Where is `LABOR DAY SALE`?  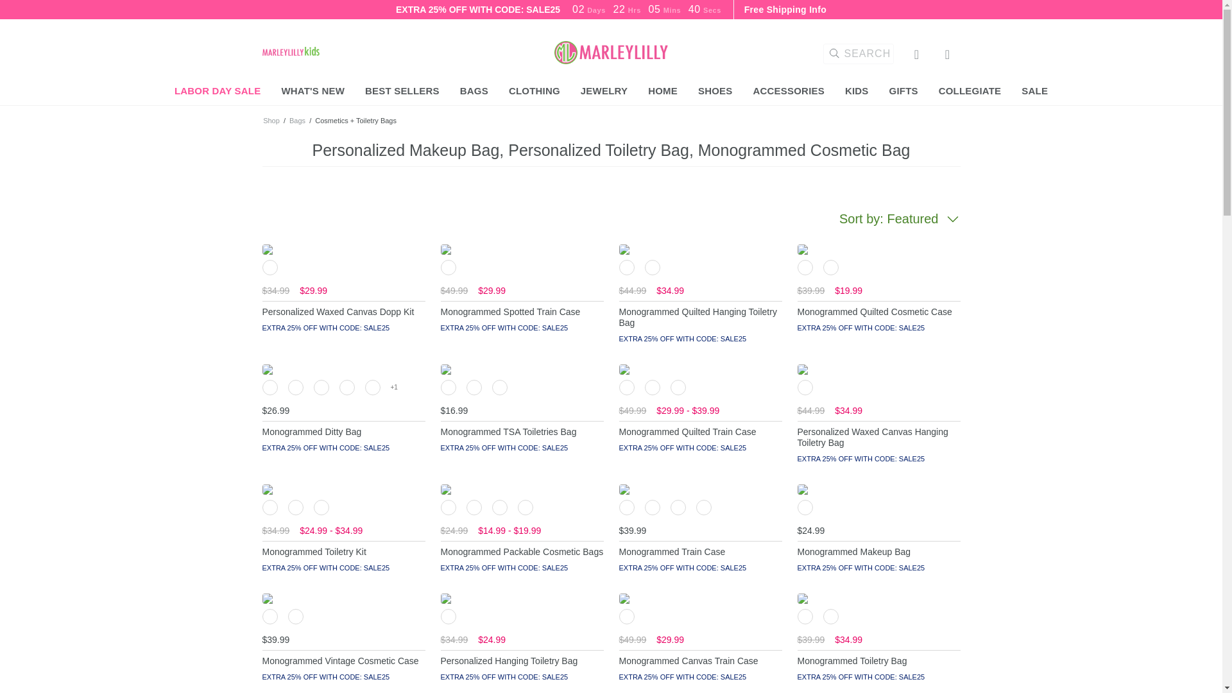
LABOR DAY SALE is located at coordinates (218, 91).